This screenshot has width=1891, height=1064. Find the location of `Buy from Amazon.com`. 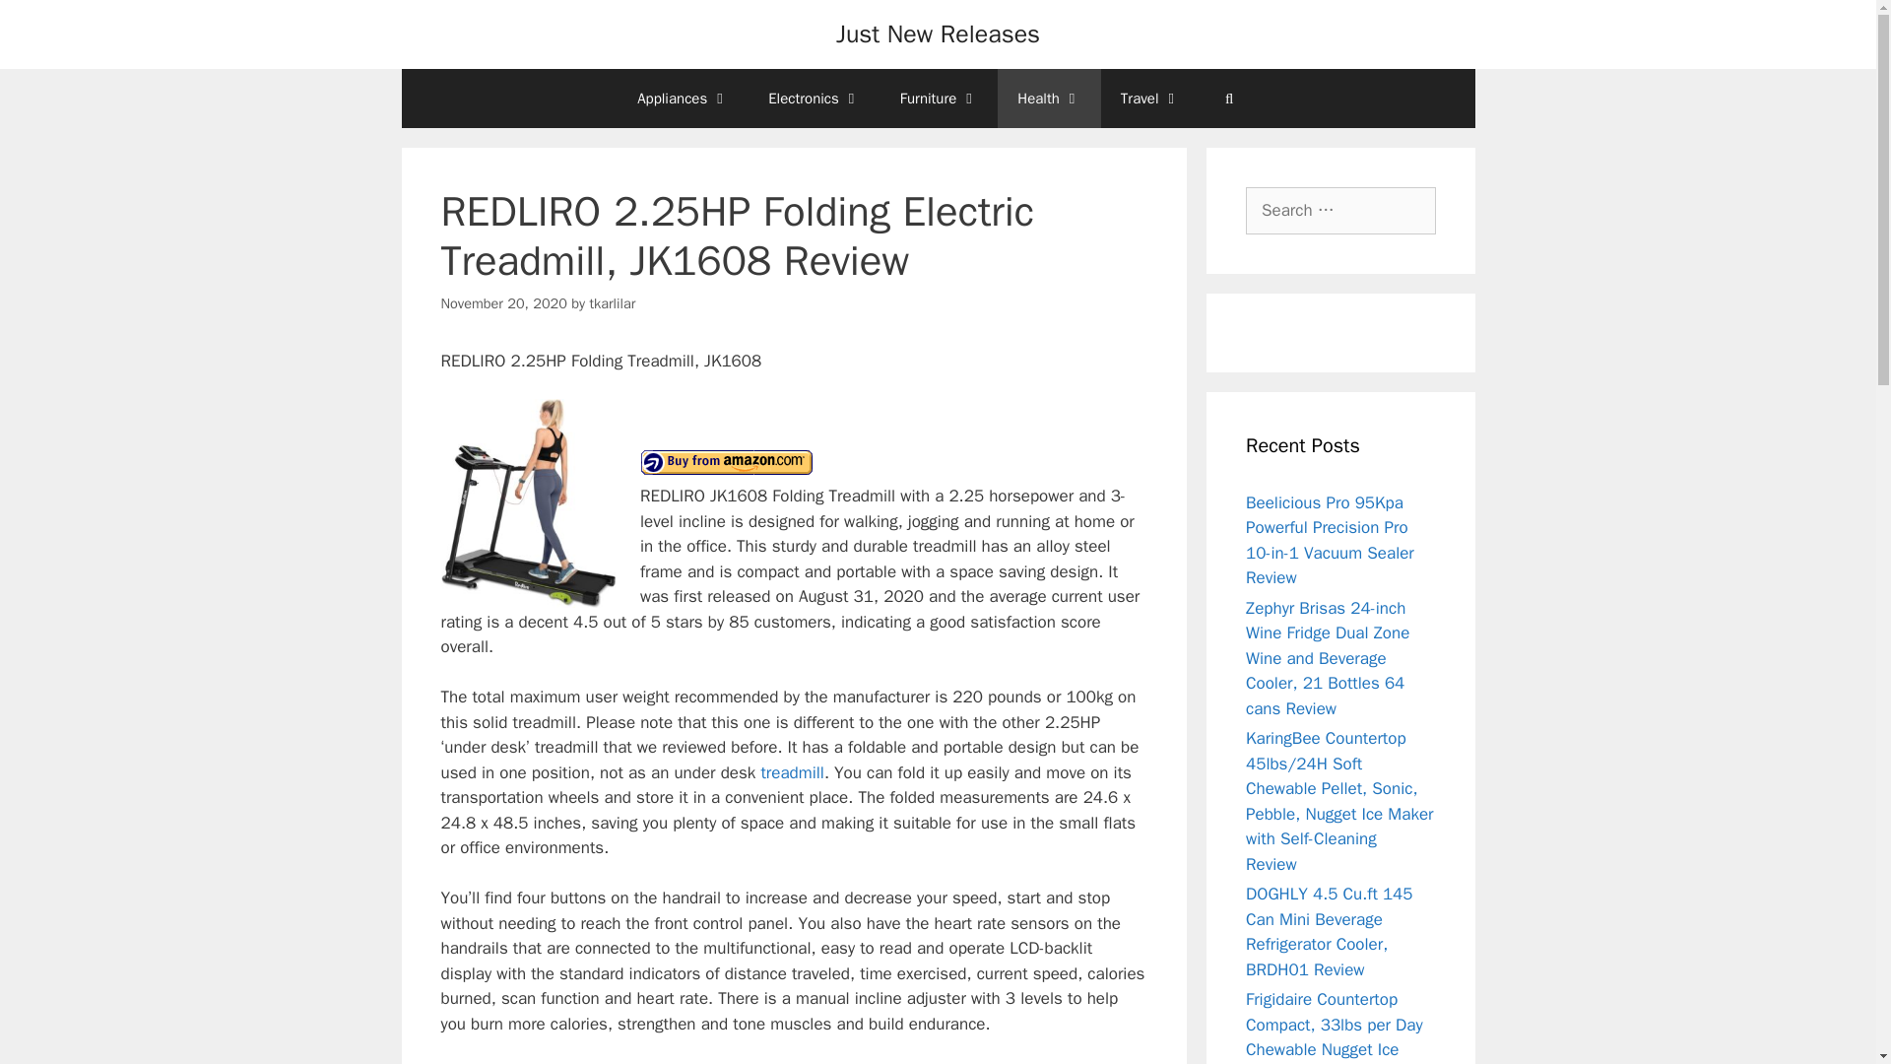

Buy from Amazon.com is located at coordinates (727, 462).